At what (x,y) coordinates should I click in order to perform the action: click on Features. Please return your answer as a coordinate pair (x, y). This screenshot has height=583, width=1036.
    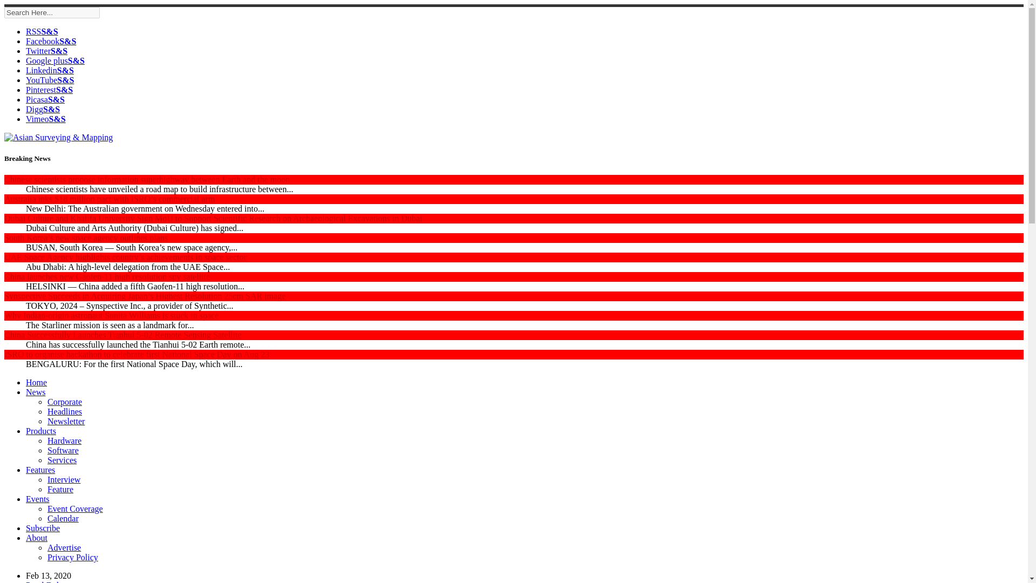
    Looking at the image, I should click on (40, 470).